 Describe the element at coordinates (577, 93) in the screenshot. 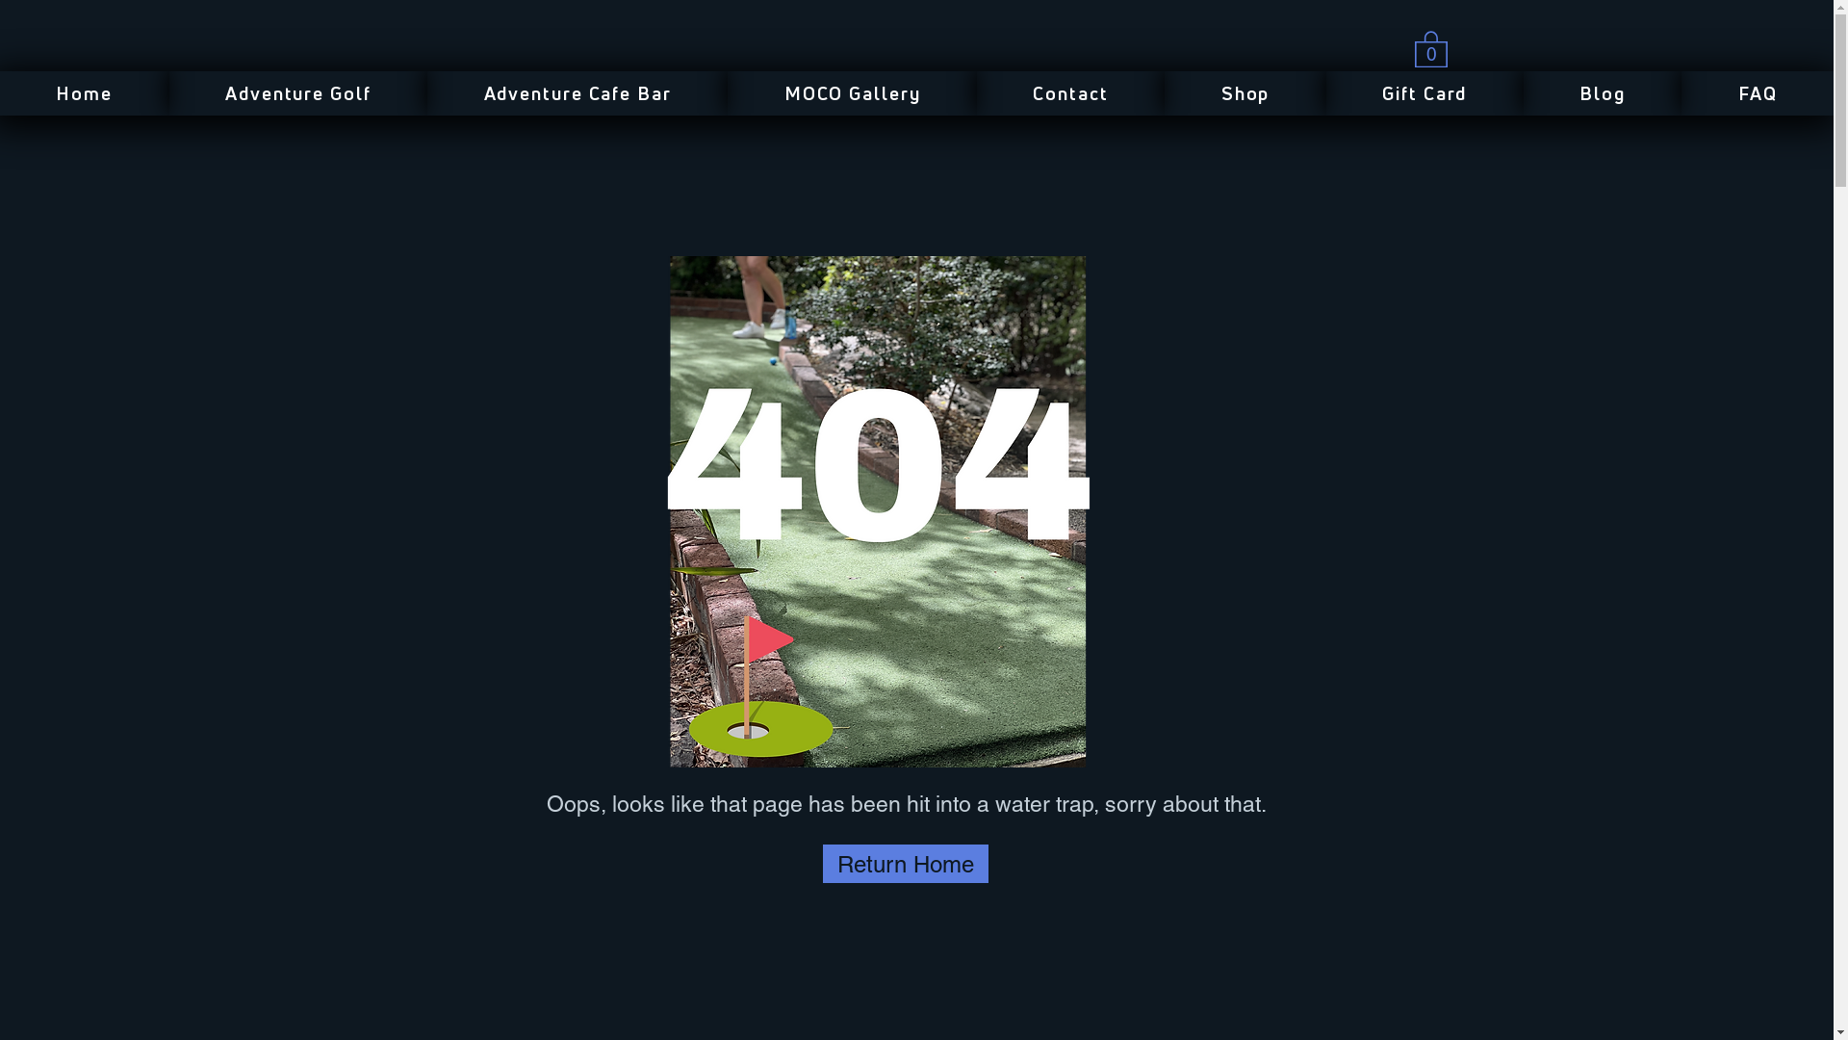

I see `Adventure Cafe Bar` at that location.